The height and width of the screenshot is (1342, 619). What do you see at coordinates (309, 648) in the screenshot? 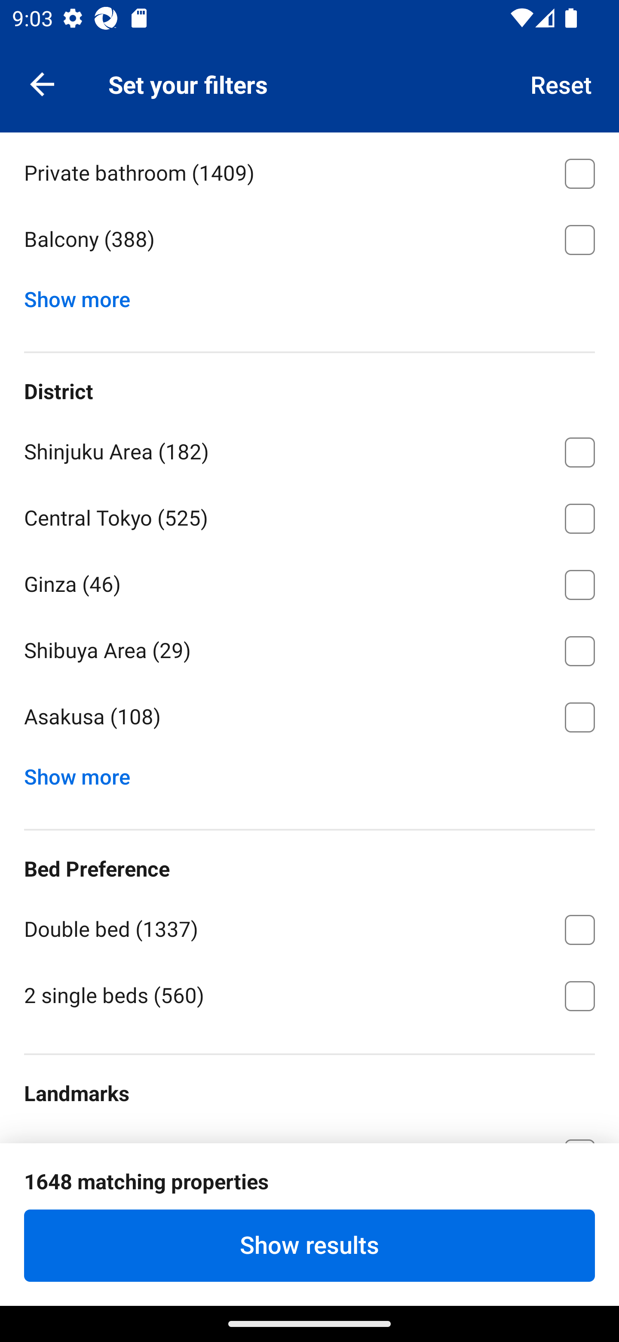
I see `Shibuya Area ⁦(29)` at bounding box center [309, 648].